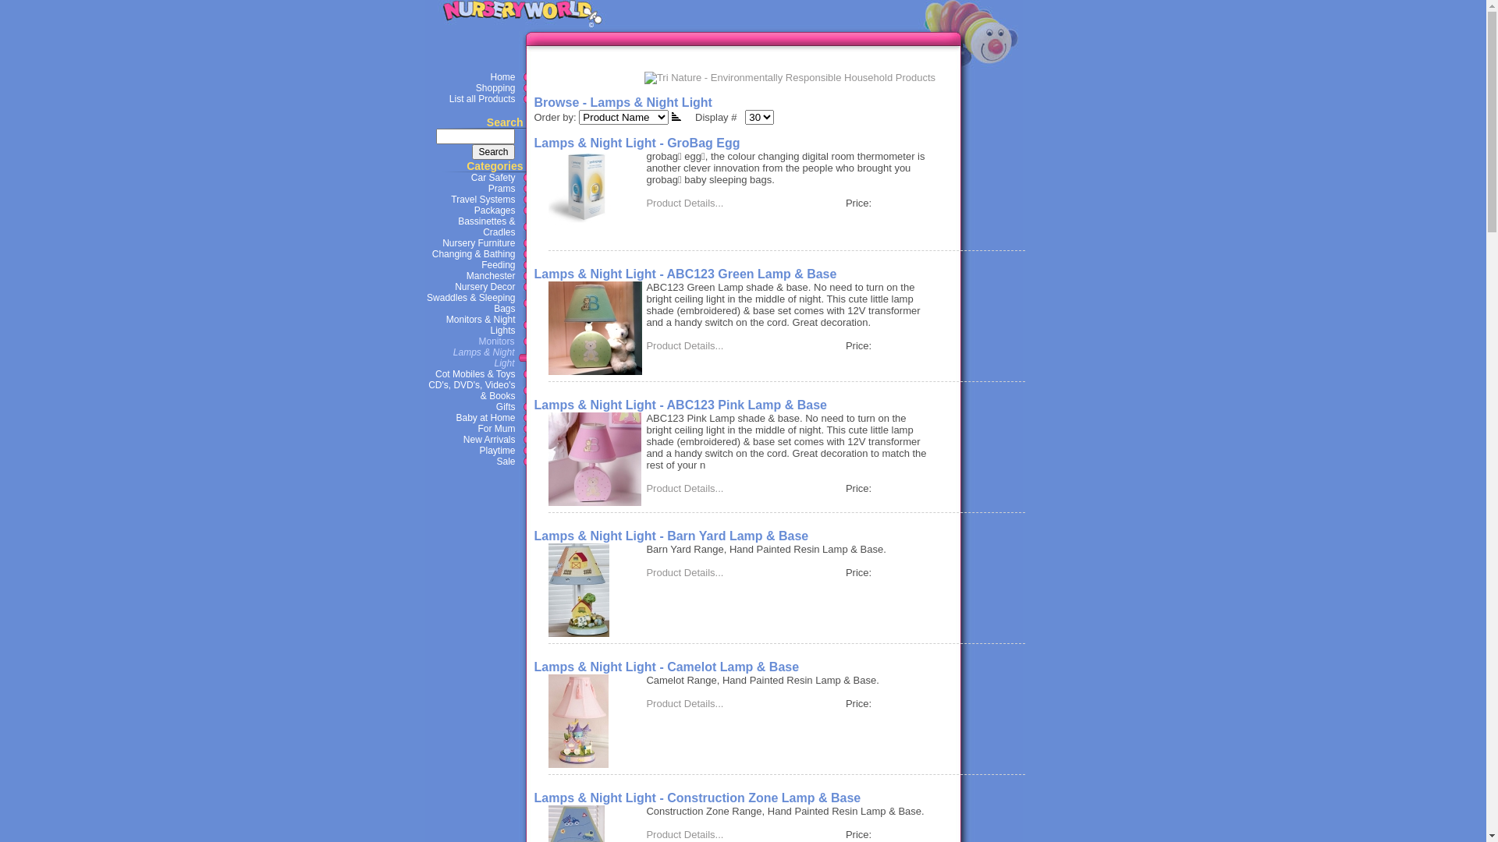  I want to click on Home, so click(475, 77).